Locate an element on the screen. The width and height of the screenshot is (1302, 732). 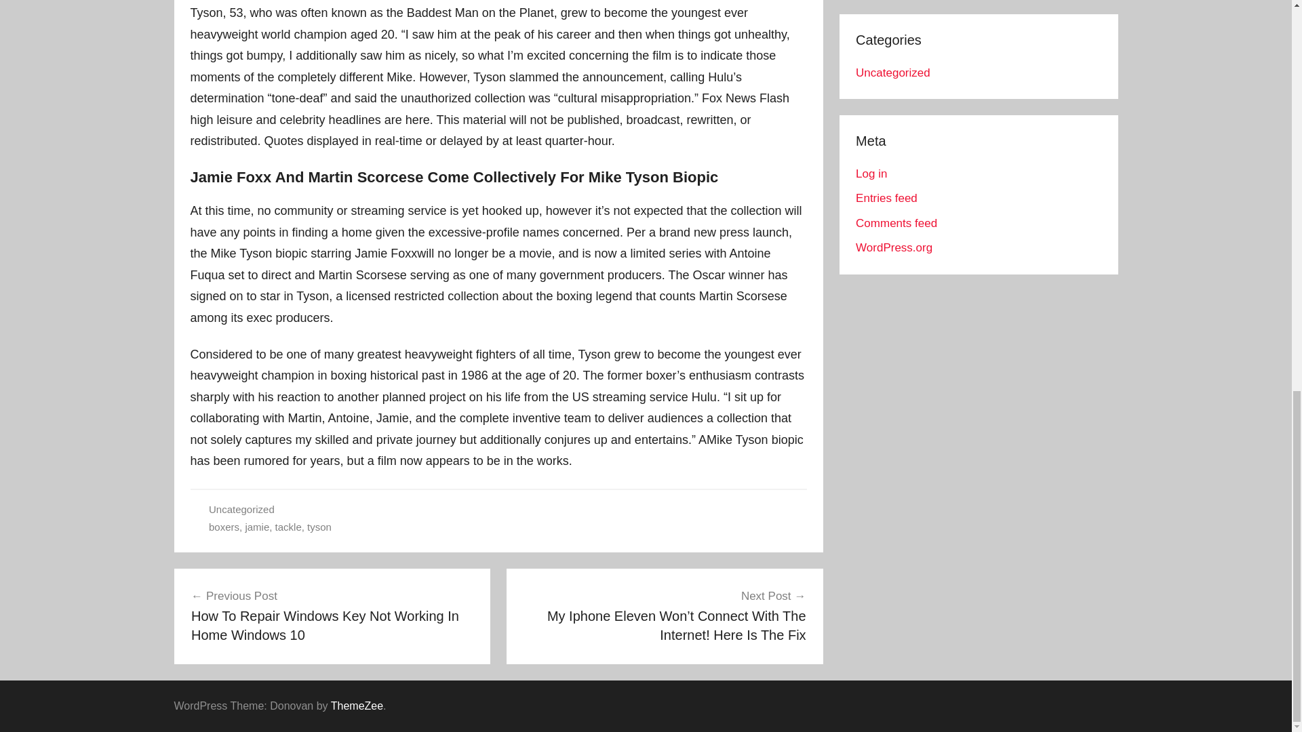
tackle is located at coordinates (288, 527).